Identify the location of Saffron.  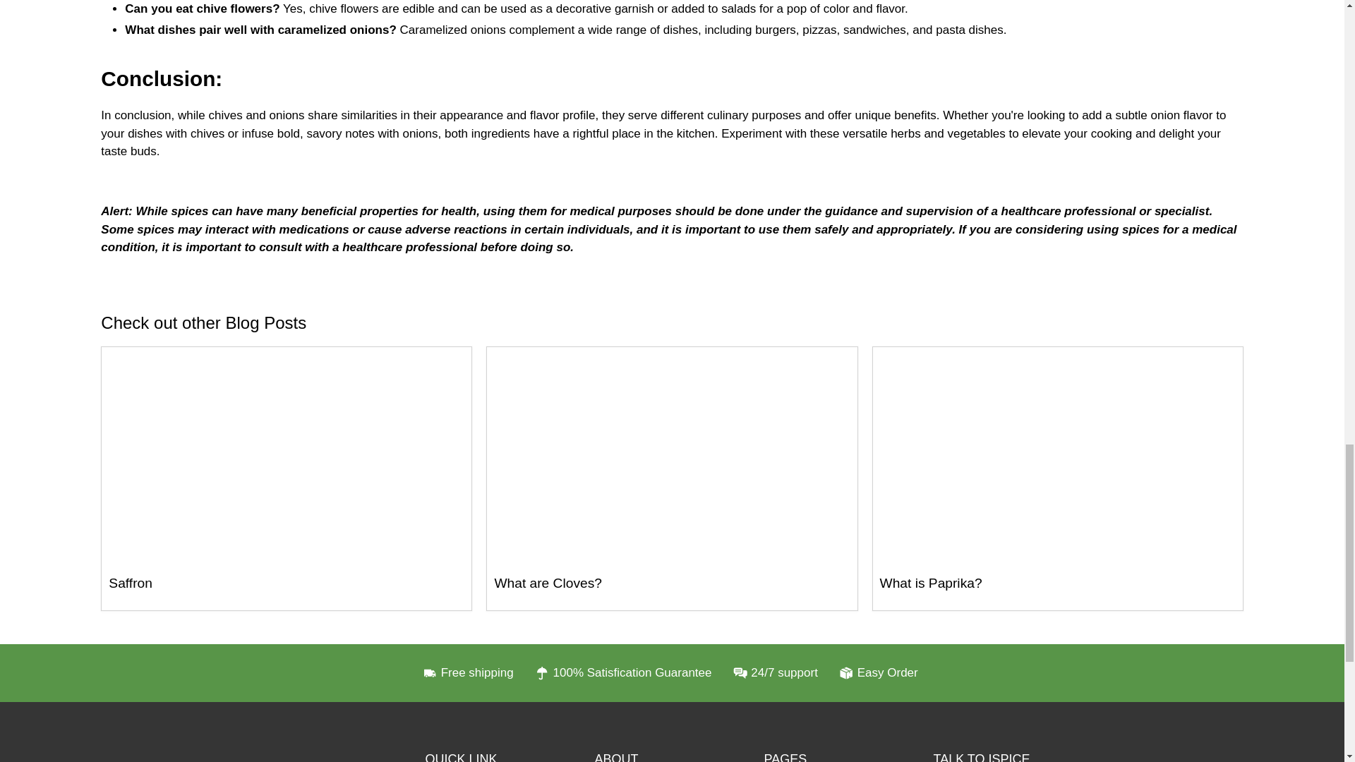
(130, 583).